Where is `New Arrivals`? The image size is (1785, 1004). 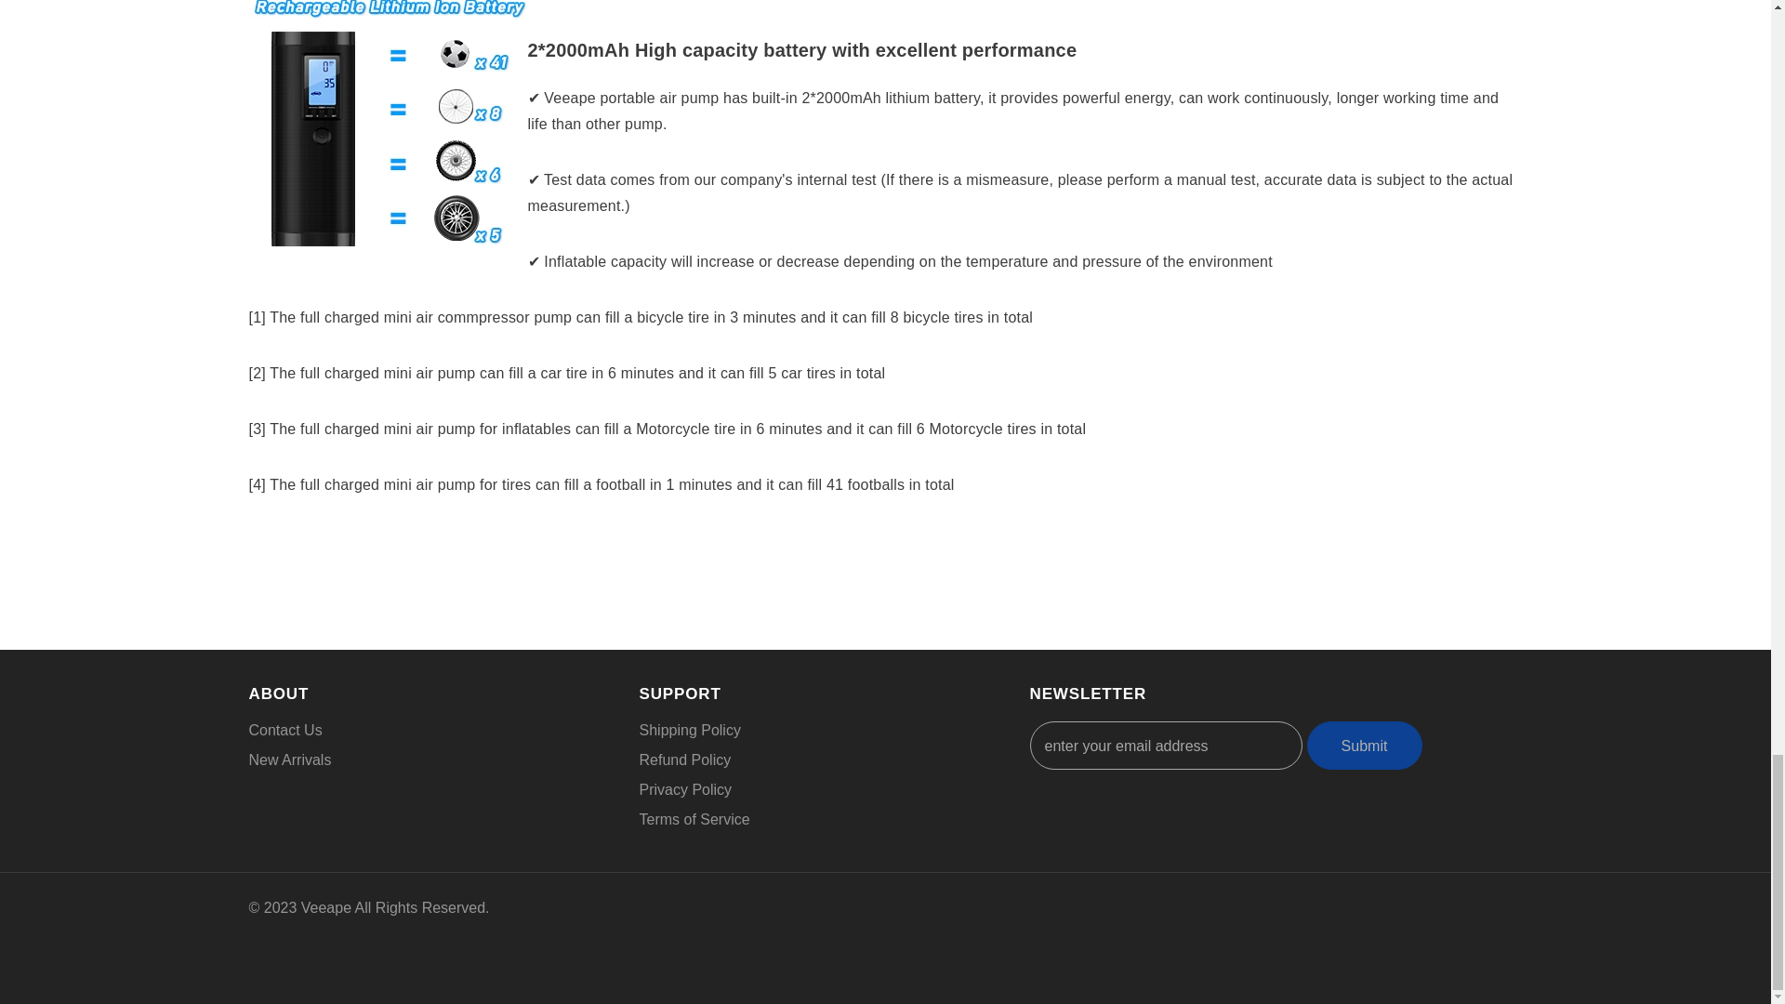 New Arrivals is located at coordinates (290, 760).